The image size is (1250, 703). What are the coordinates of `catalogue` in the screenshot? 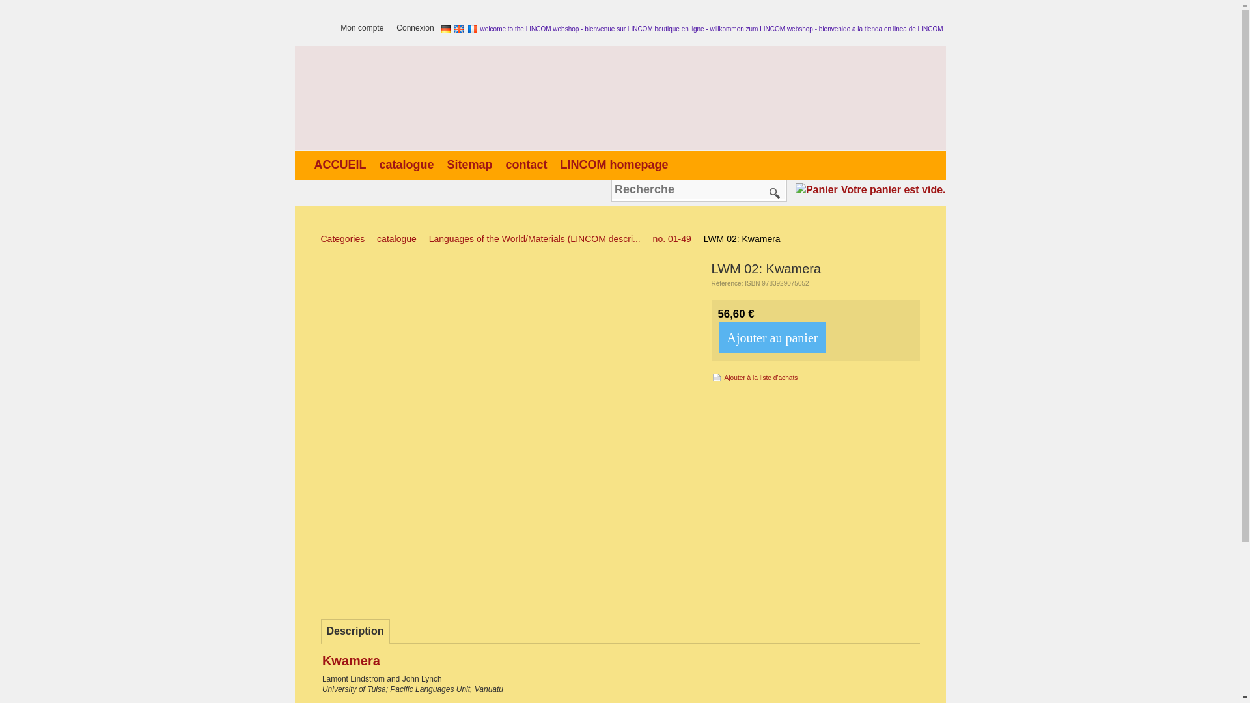 It's located at (409, 164).